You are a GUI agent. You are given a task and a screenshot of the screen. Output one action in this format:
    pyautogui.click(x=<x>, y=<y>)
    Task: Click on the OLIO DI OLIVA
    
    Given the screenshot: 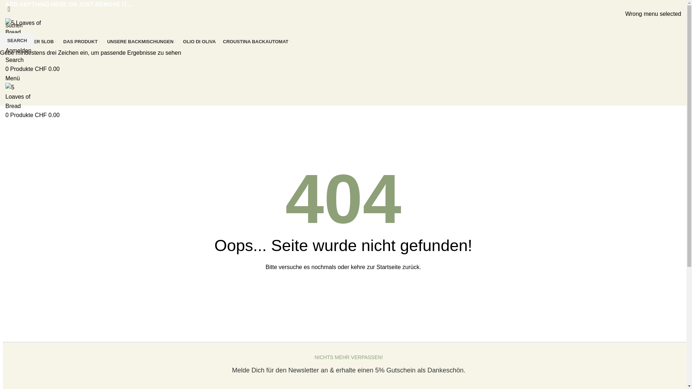 What is the action you would take?
    pyautogui.click(x=200, y=42)
    